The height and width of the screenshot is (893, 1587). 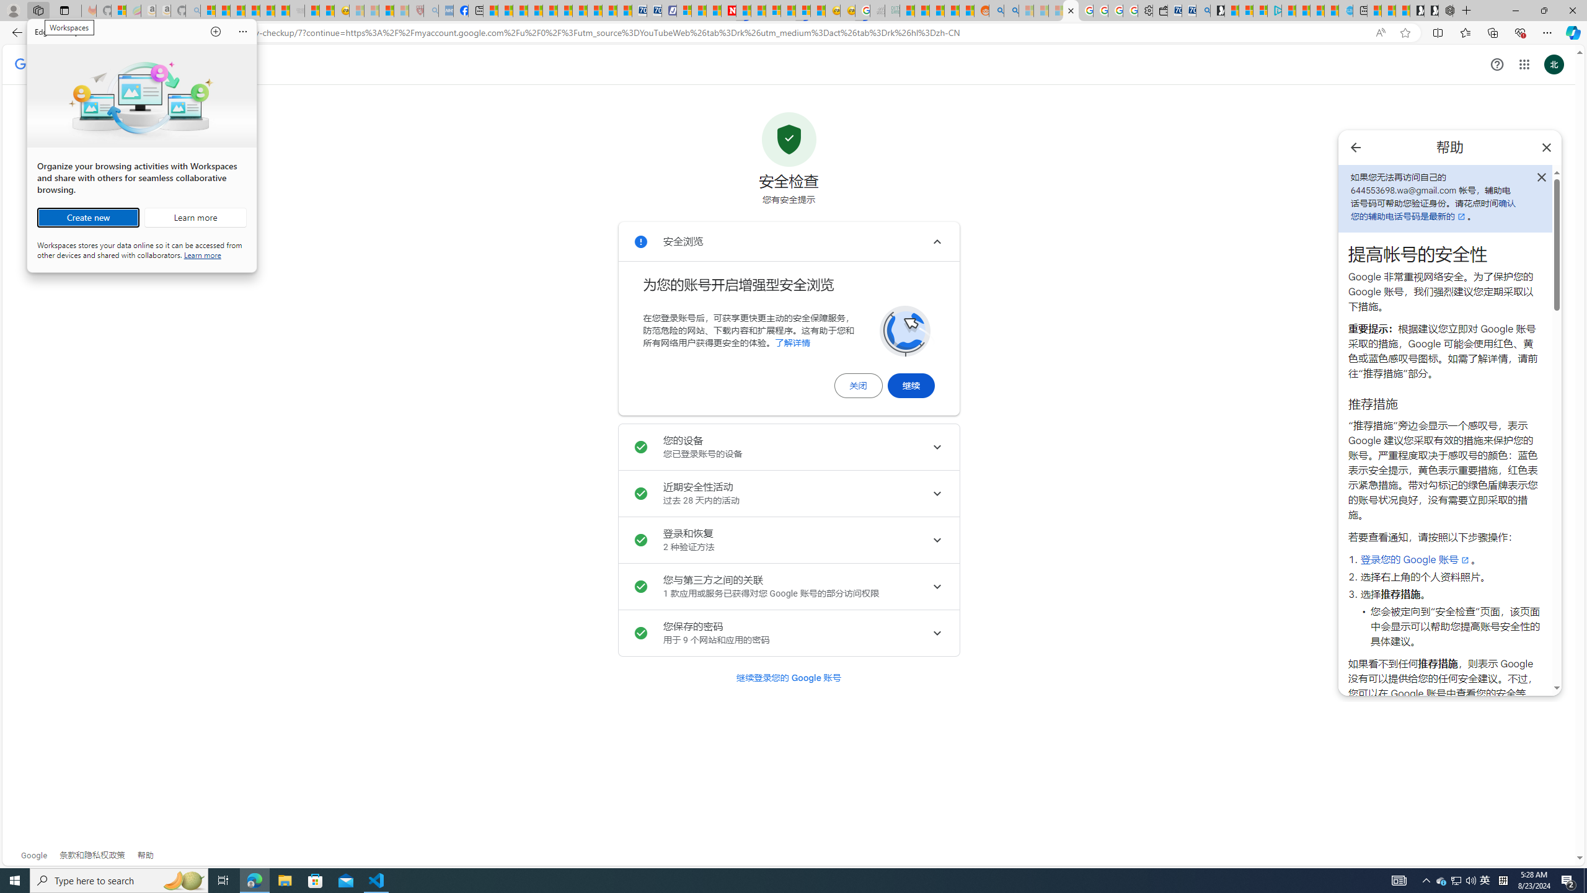 What do you see at coordinates (402, 11) in the screenshot?
I see `12 Popular Science Lies that Must be Corrected - Sleeping` at bounding box center [402, 11].